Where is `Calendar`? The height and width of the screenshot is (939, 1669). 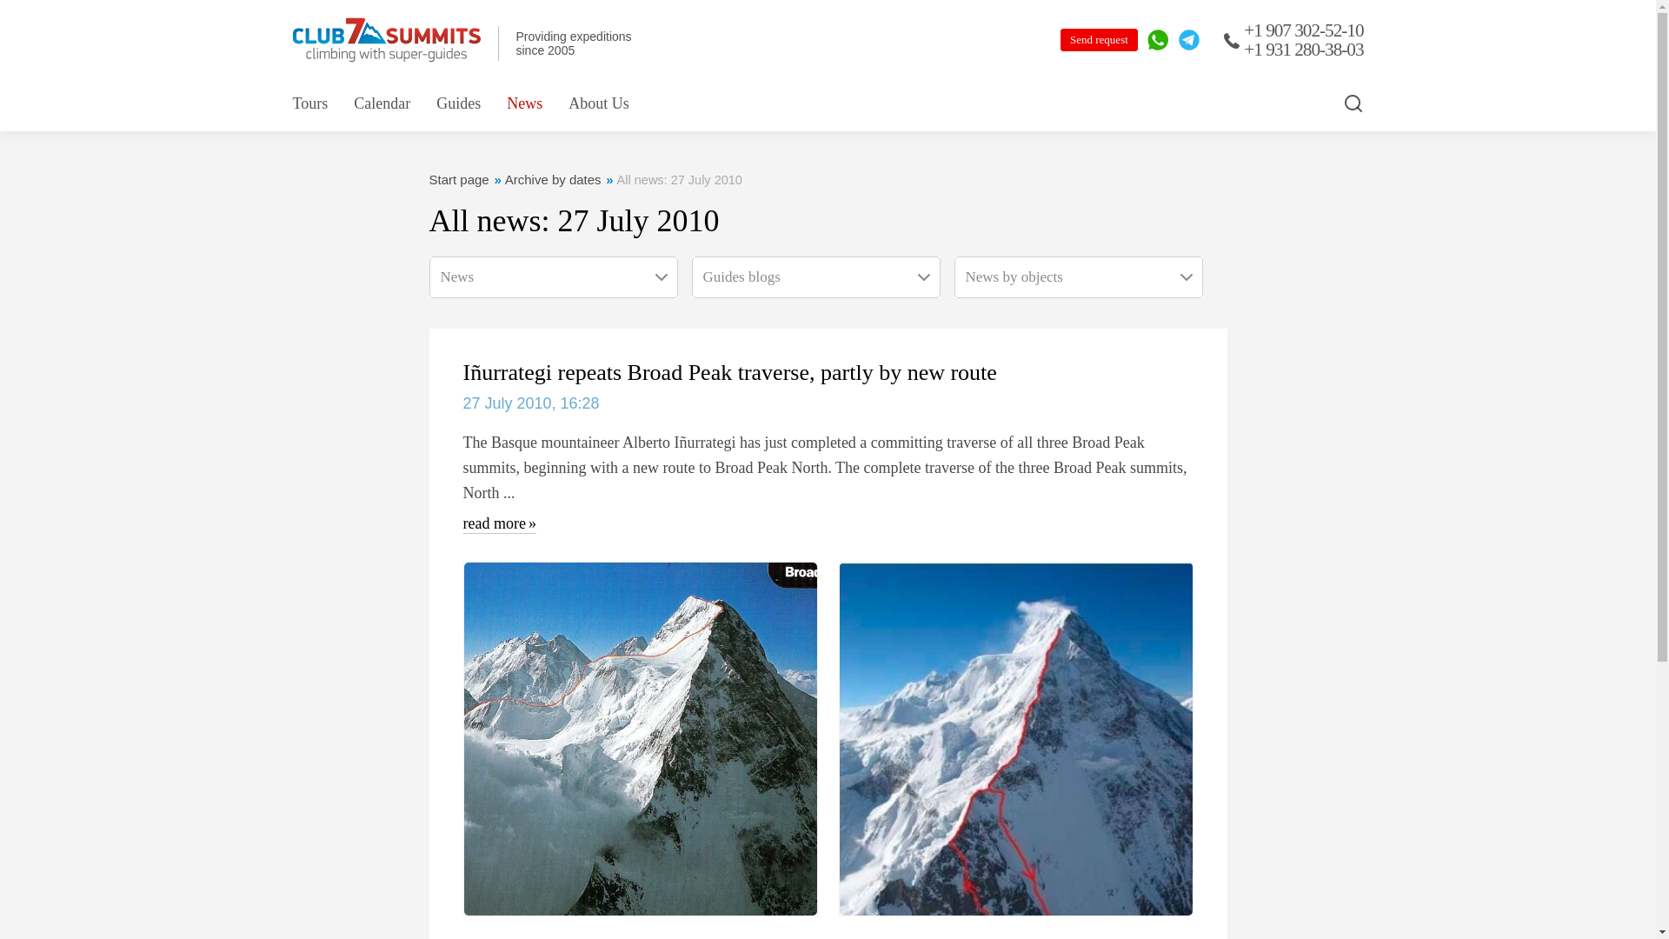 Calendar is located at coordinates (382, 103).